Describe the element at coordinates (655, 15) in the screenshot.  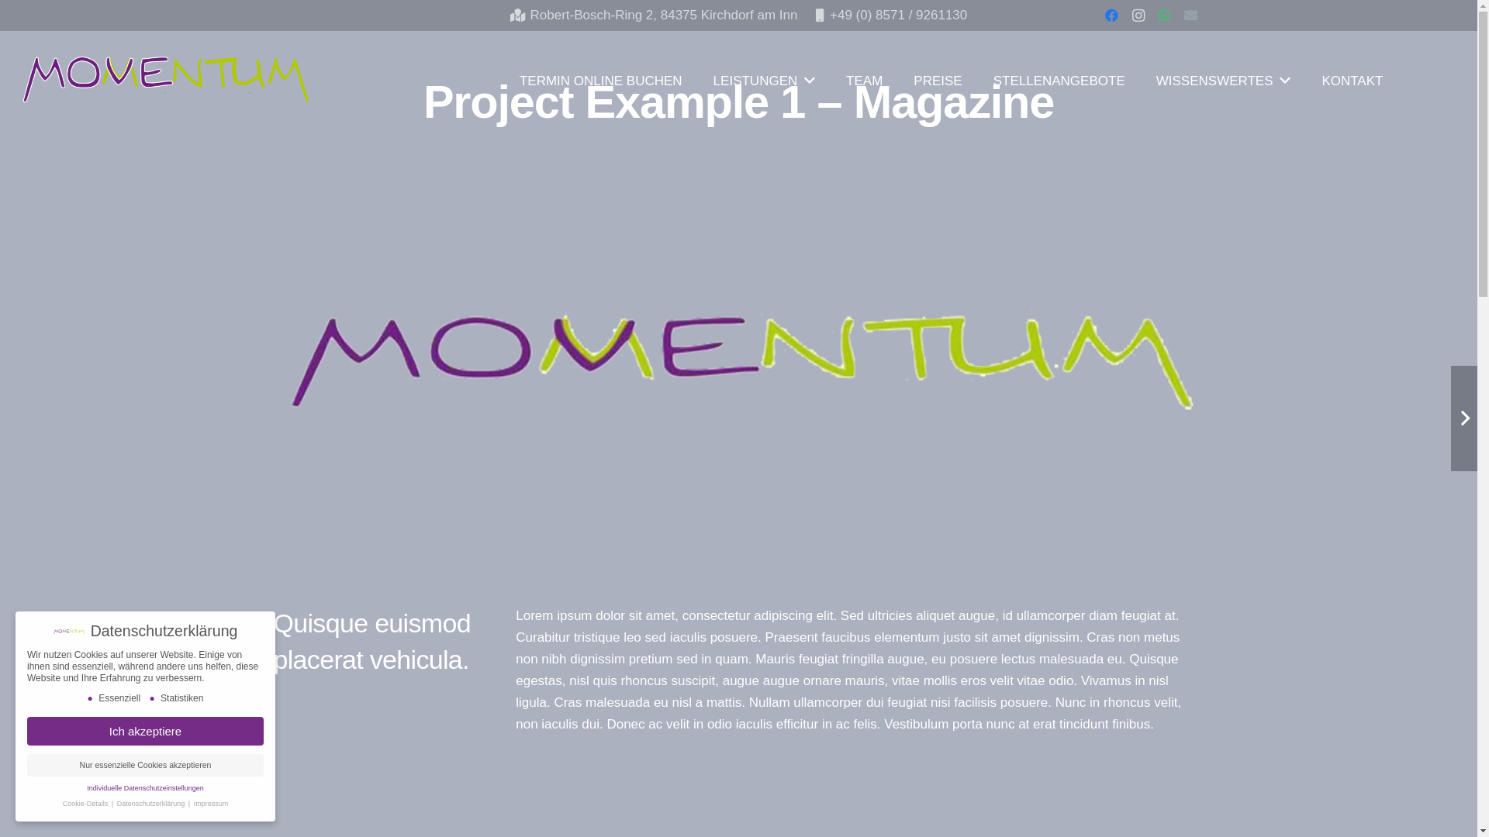
I see `Robert-Bosch-Ring 2, 84375 Kirchdorf am Inn` at that location.